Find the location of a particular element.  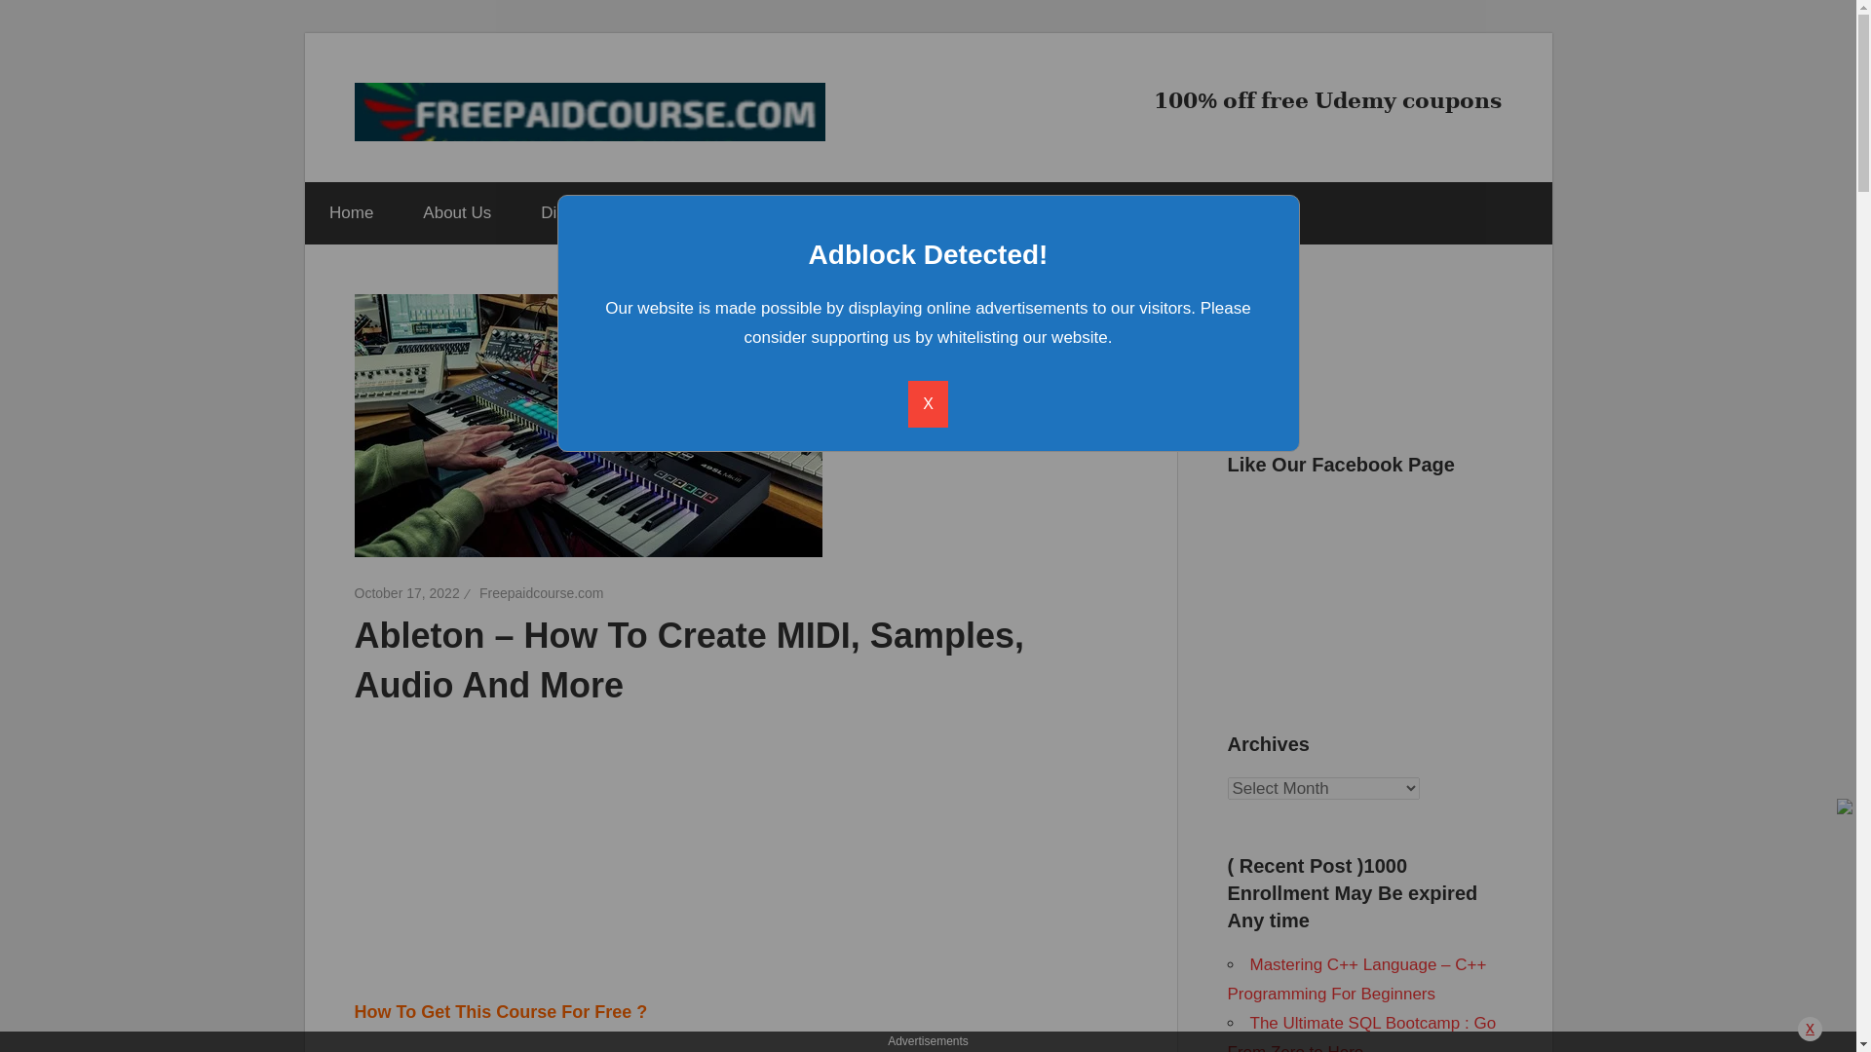

About Us is located at coordinates (456, 212).